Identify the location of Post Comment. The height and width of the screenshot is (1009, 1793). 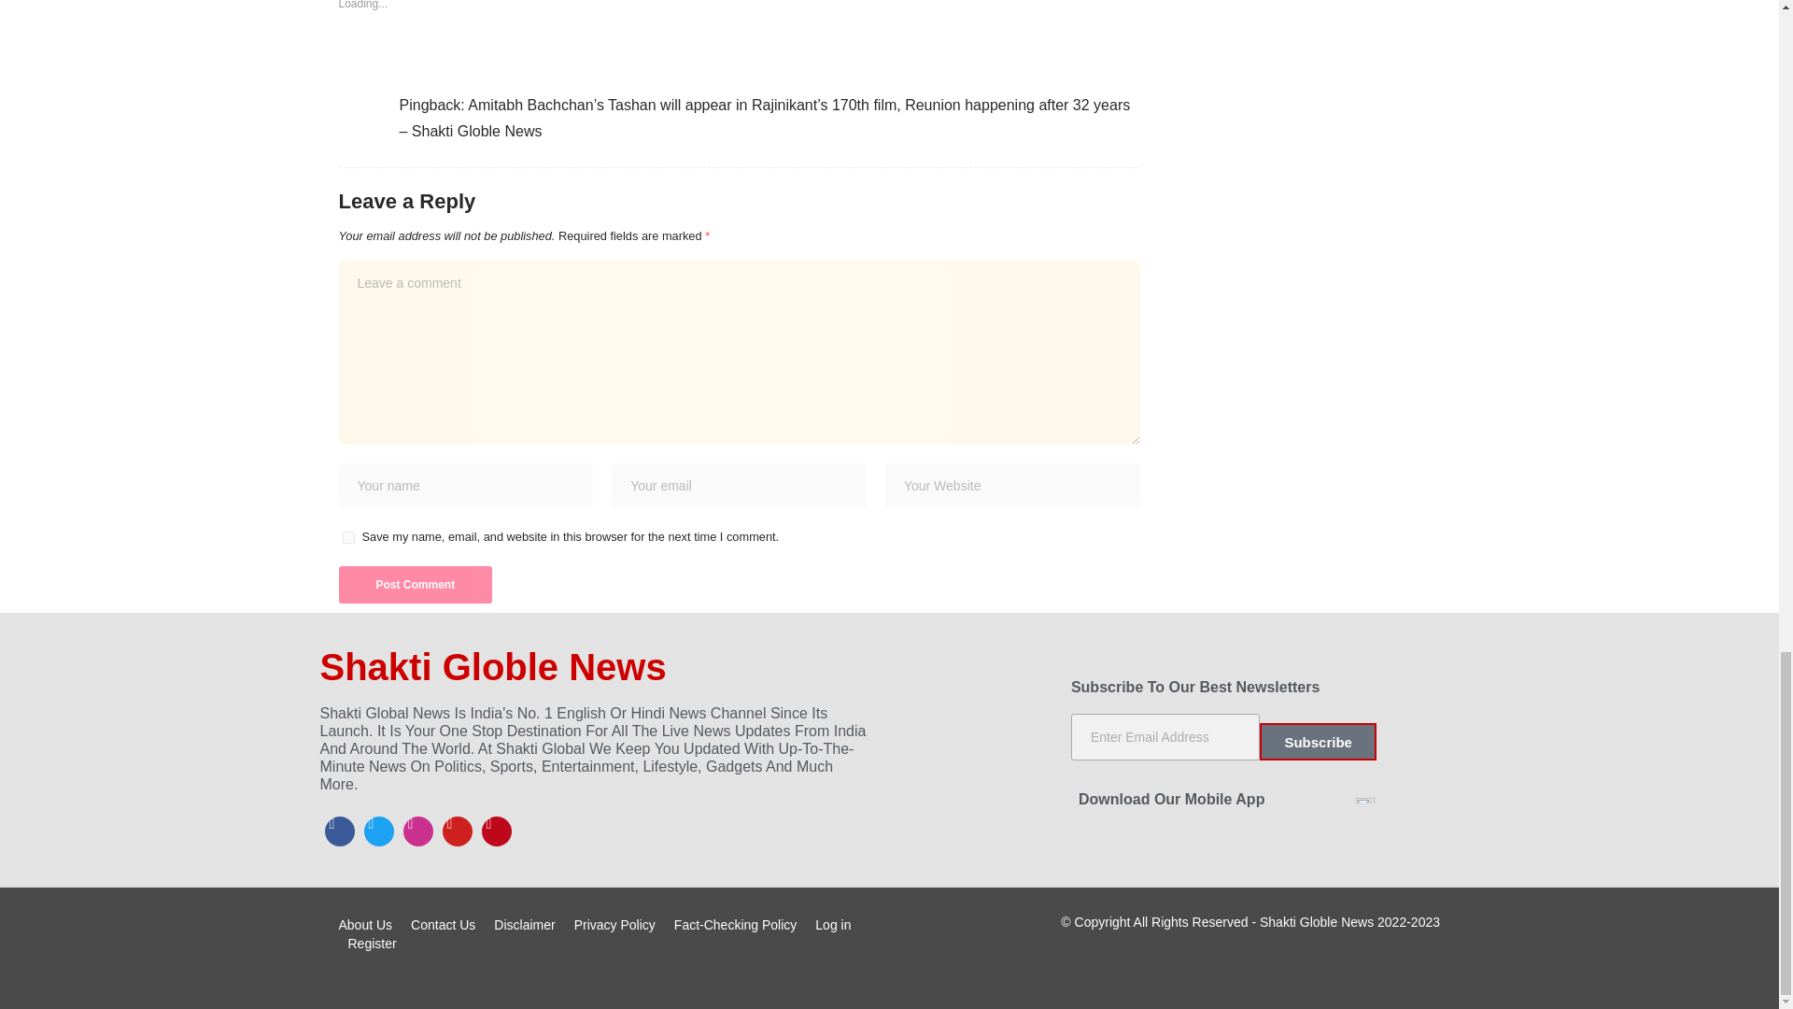
(415, 584).